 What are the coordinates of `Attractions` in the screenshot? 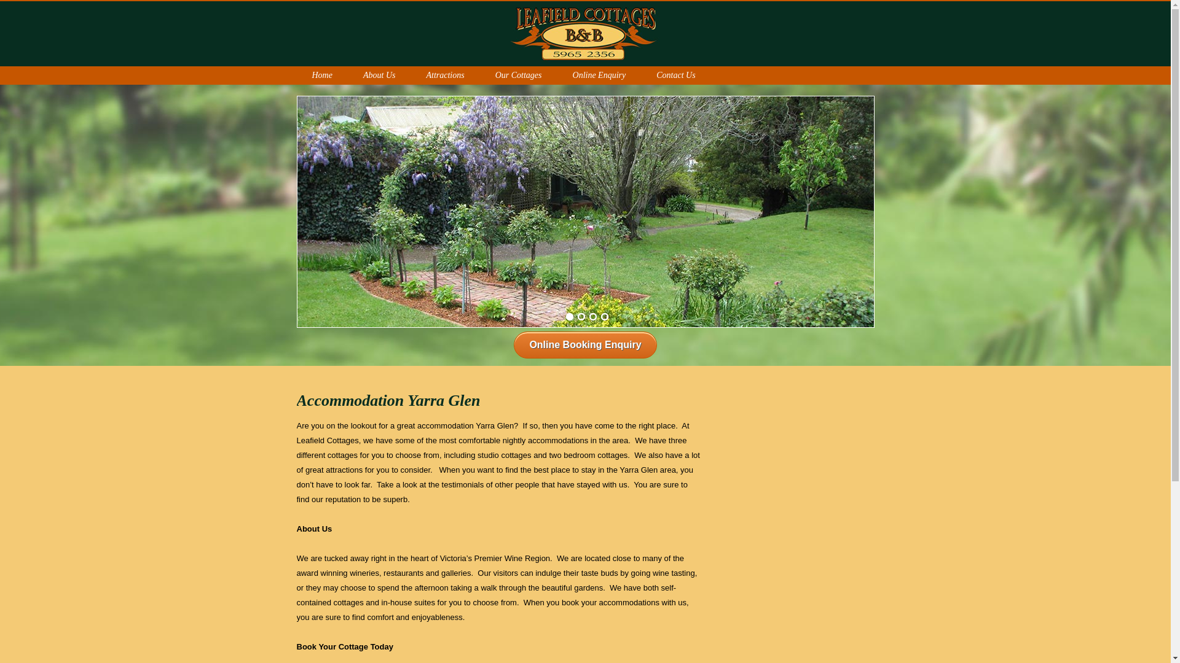 It's located at (445, 76).